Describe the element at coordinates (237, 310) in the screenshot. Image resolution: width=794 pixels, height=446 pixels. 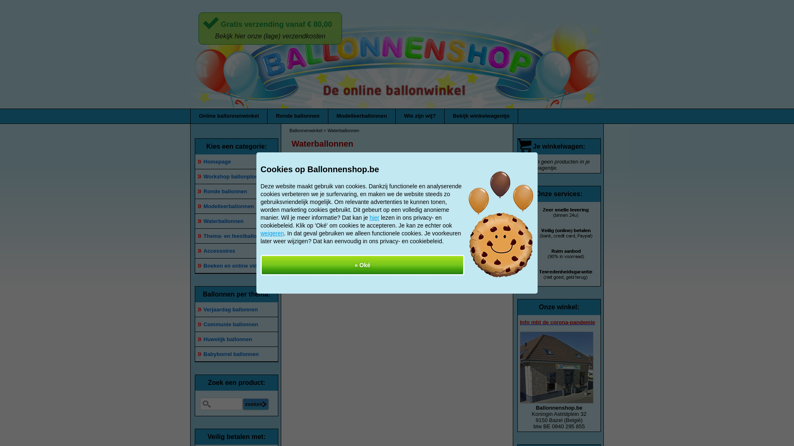
I see `Verjaardag ballonnen` at that location.